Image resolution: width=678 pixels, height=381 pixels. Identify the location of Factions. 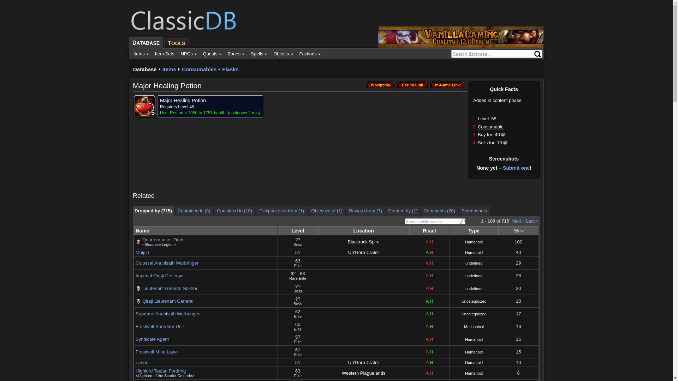
(310, 54).